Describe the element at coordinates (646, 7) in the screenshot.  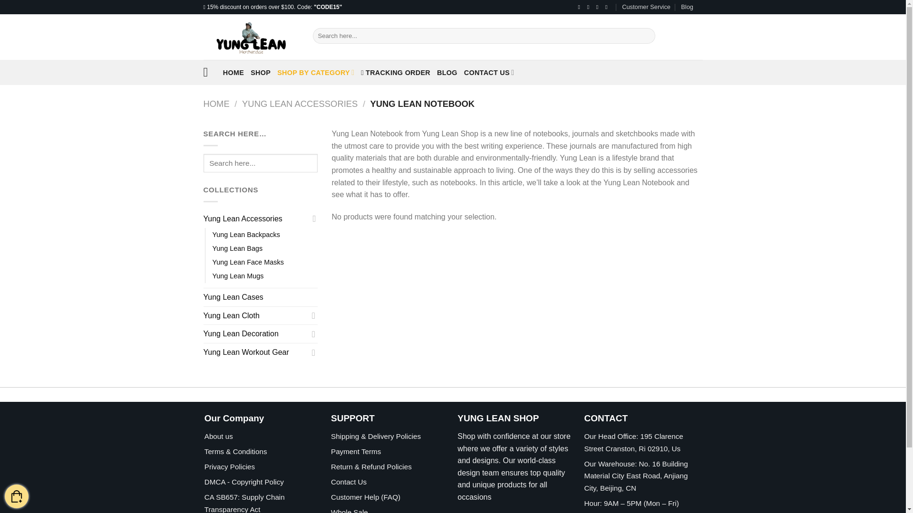
I see `Customer Service` at that location.